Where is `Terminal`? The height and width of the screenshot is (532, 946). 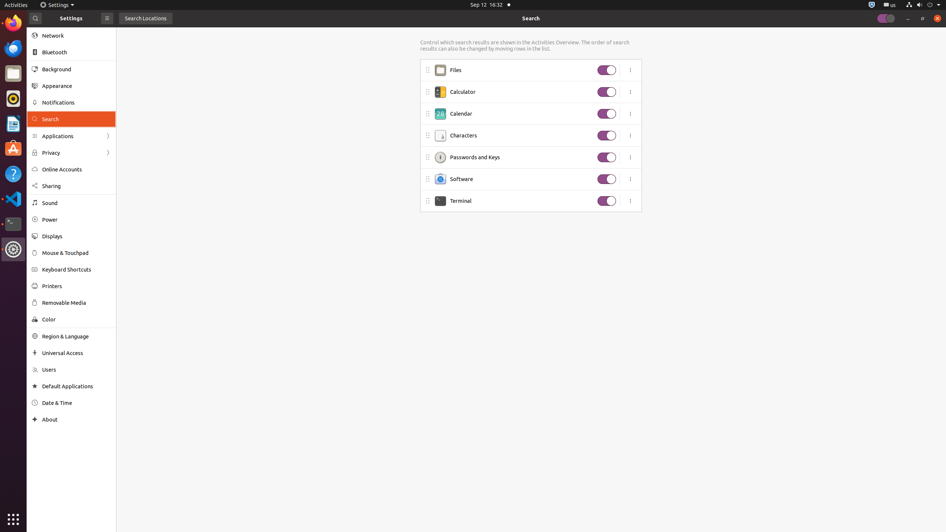
Terminal is located at coordinates (522, 201).